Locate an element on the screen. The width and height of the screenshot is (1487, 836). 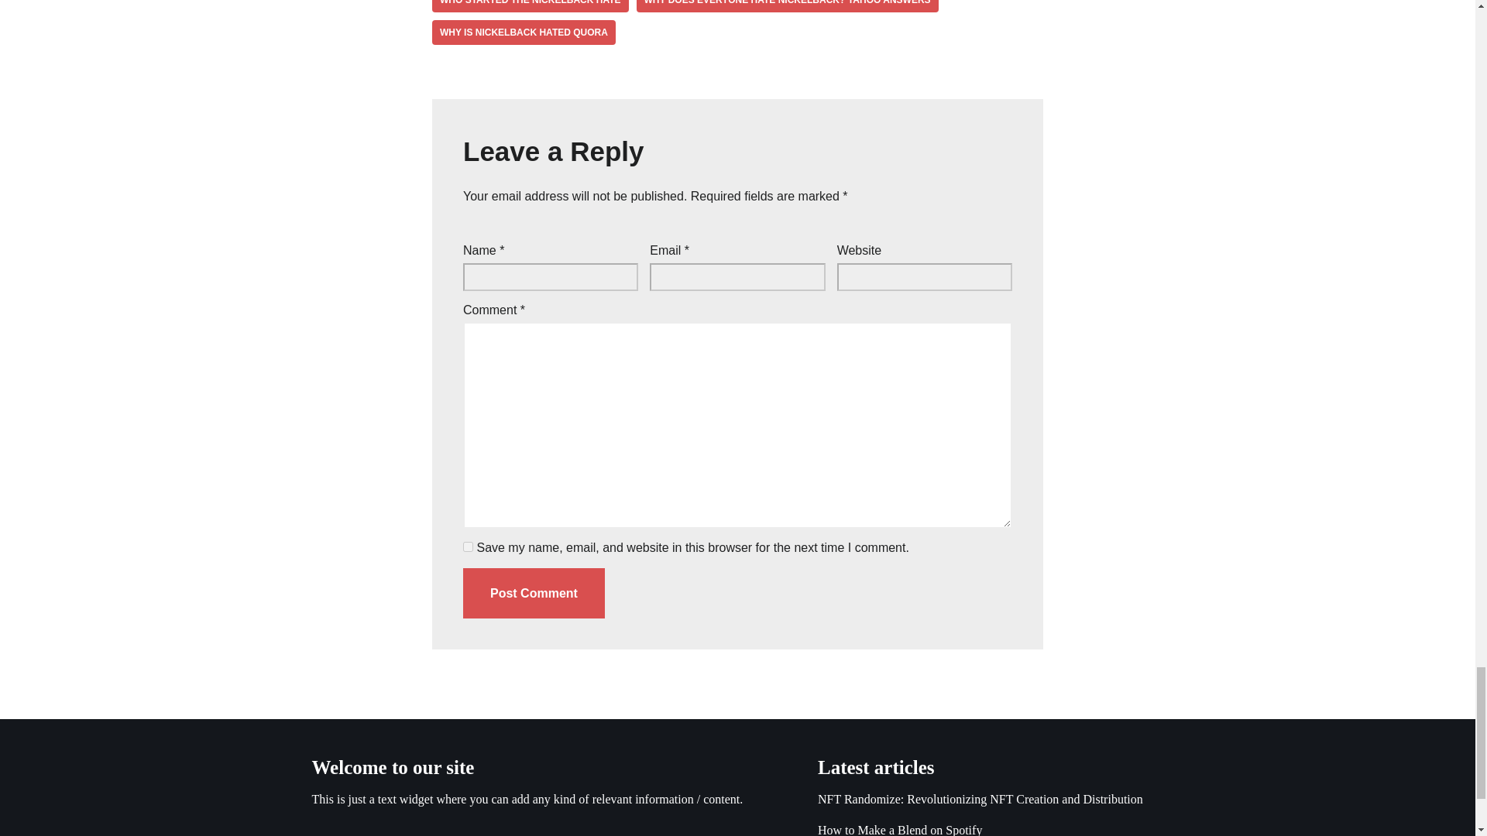
WHY DOES EVERYONE HATE NICKELBACK? YAHOO ANSWERS is located at coordinates (787, 6).